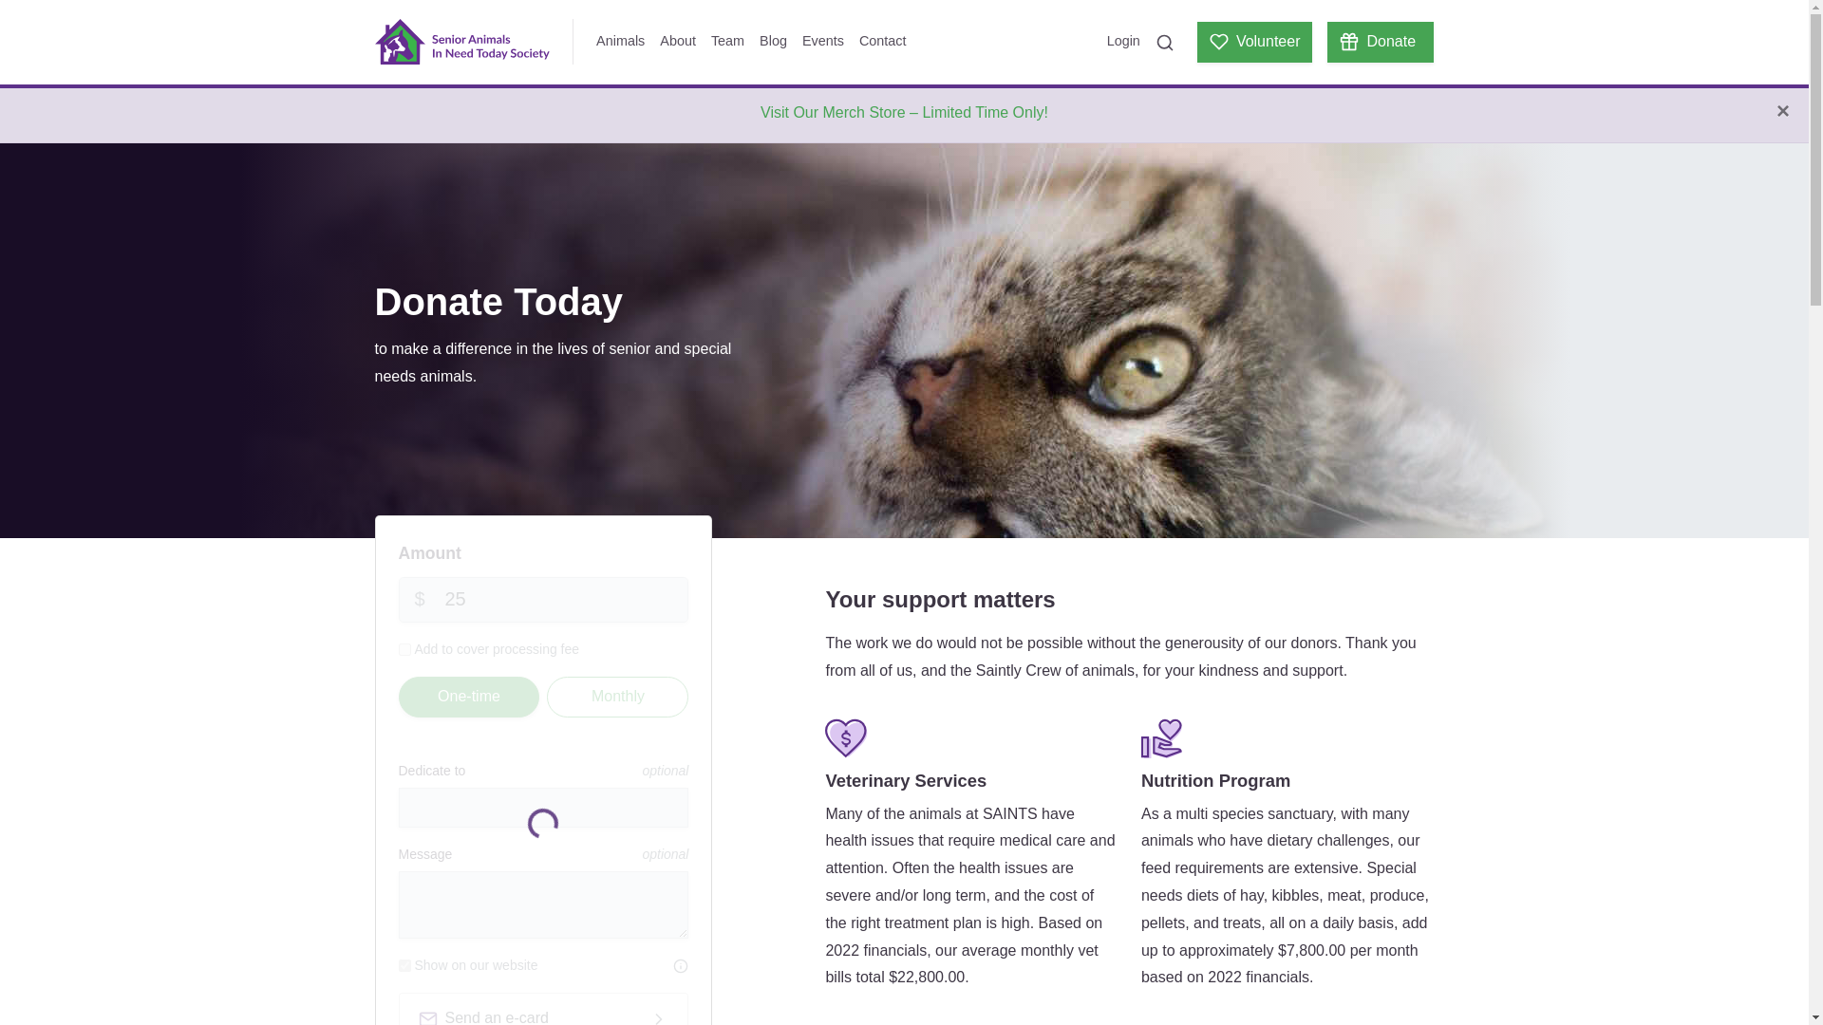 The height and width of the screenshot is (1025, 1823). Describe the element at coordinates (1123, 41) in the screenshot. I see `Login` at that location.